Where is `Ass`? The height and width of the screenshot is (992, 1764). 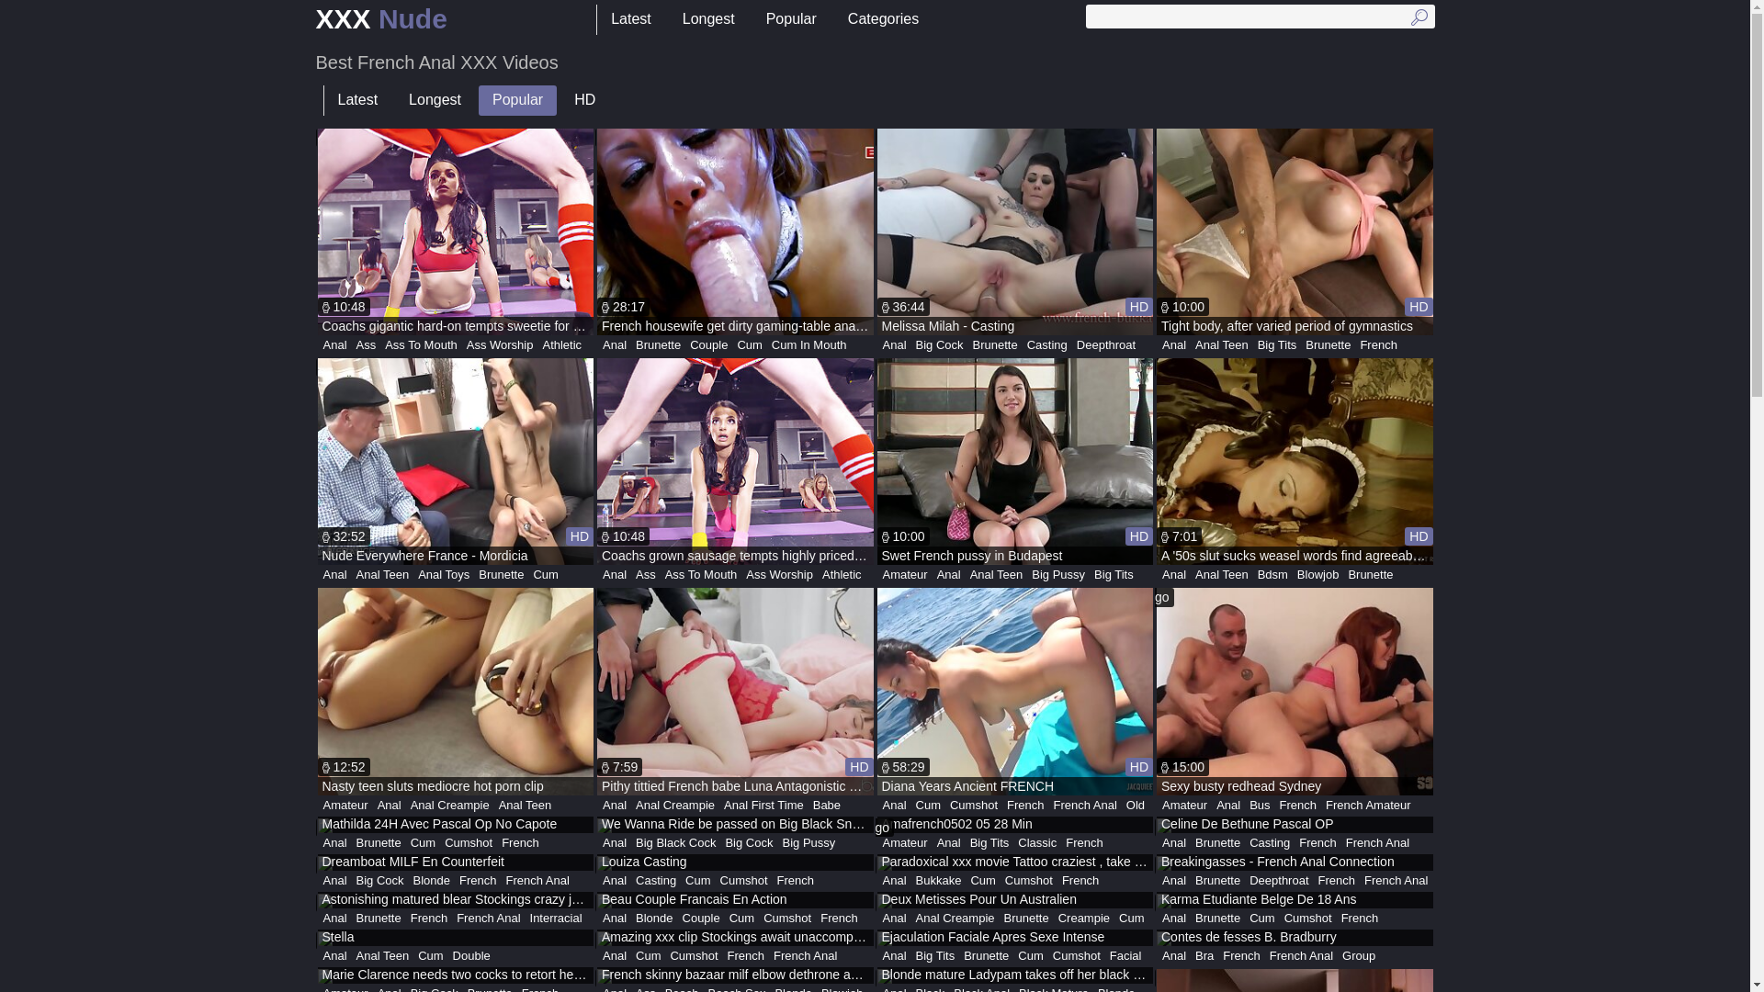 Ass is located at coordinates (367, 345).